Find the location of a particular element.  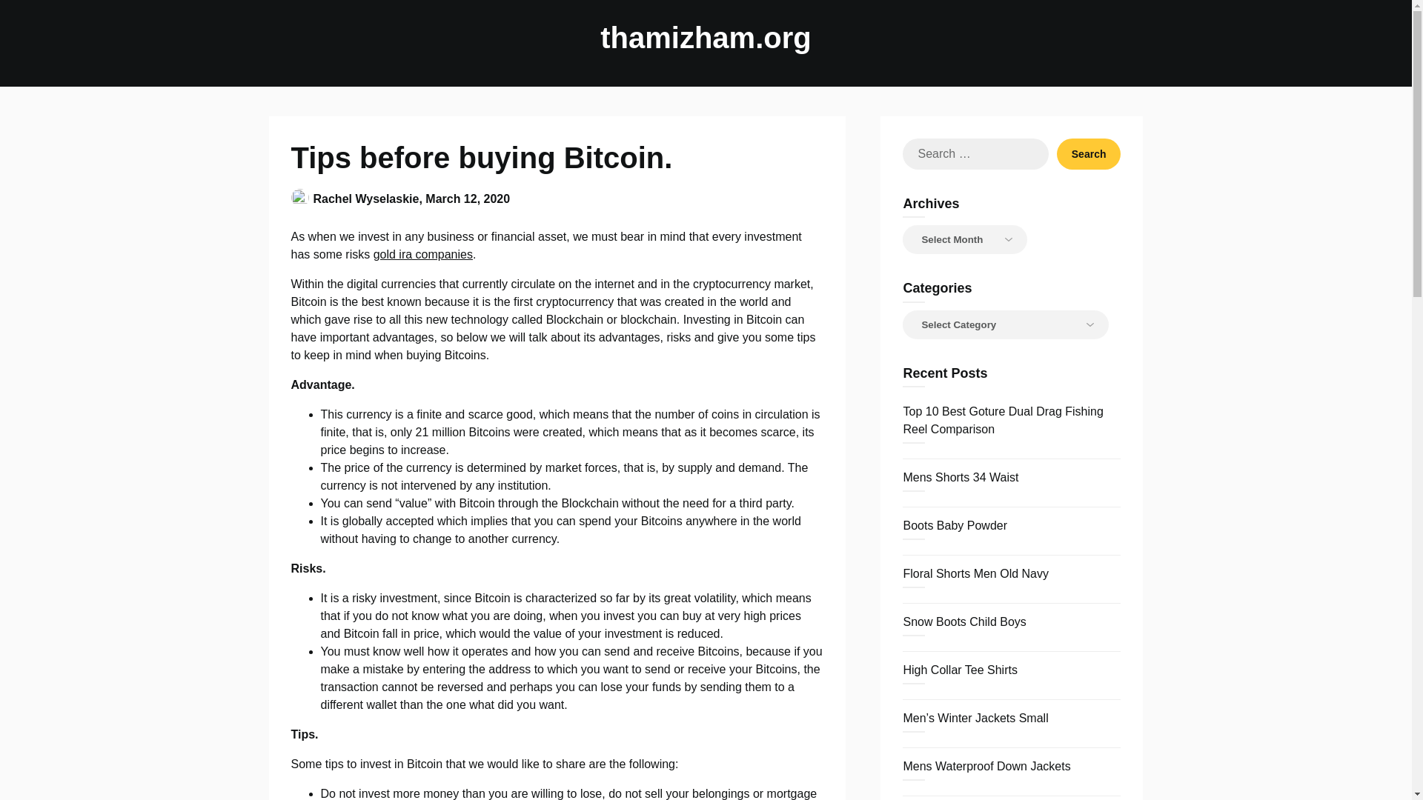

thamizham.org is located at coordinates (706, 37).